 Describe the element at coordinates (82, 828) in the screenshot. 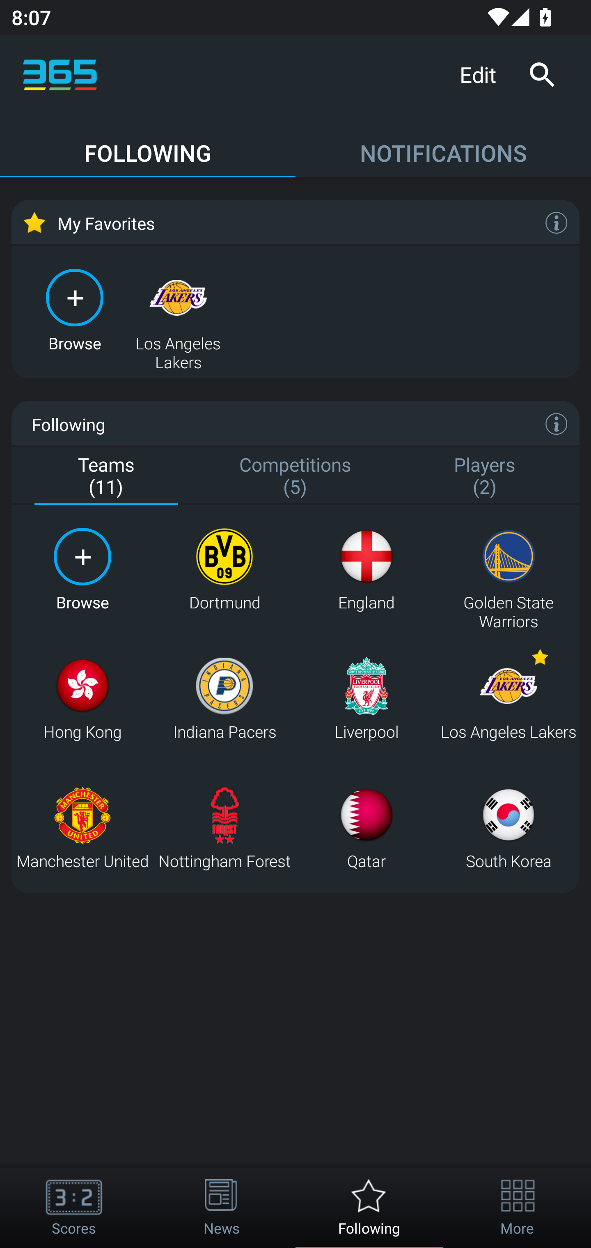

I see `Manchester United` at that location.